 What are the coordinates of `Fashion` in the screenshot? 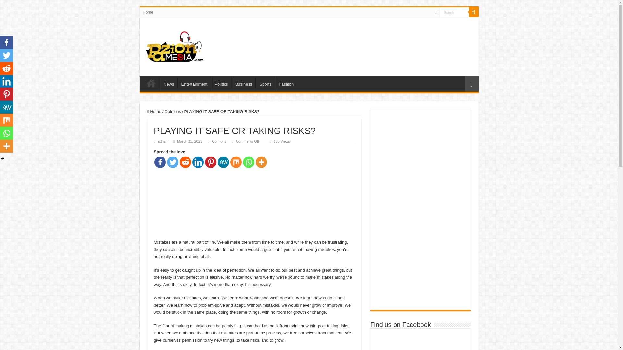 It's located at (286, 83).